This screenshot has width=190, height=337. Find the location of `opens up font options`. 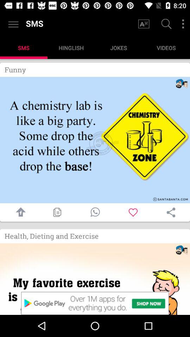

opens up font options is located at coordinates (144, 24).